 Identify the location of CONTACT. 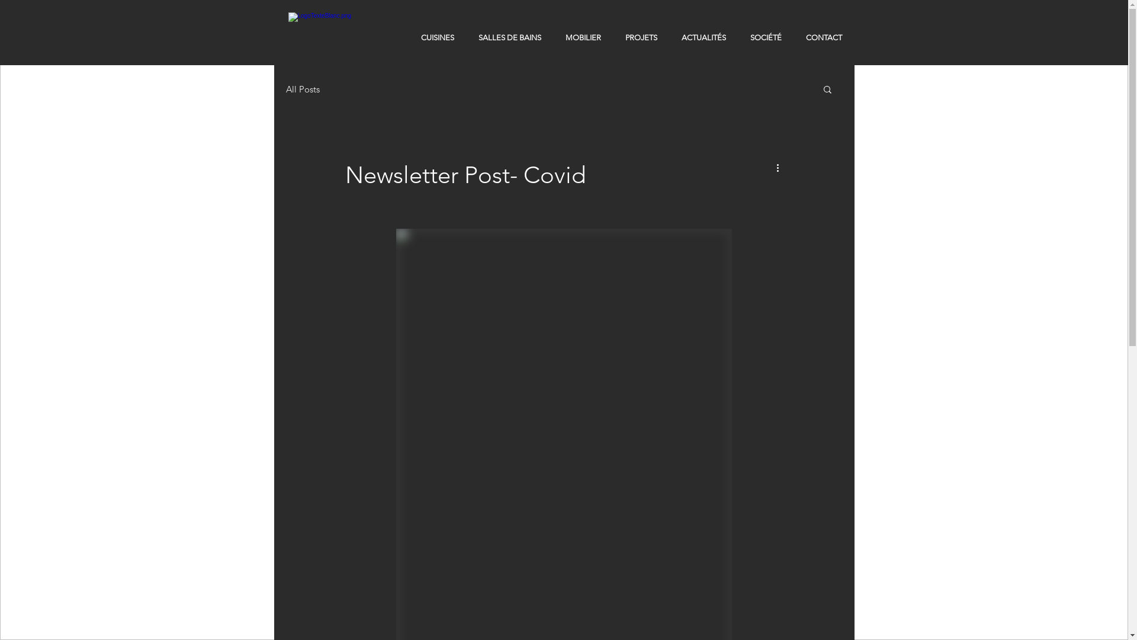
(824, 38).